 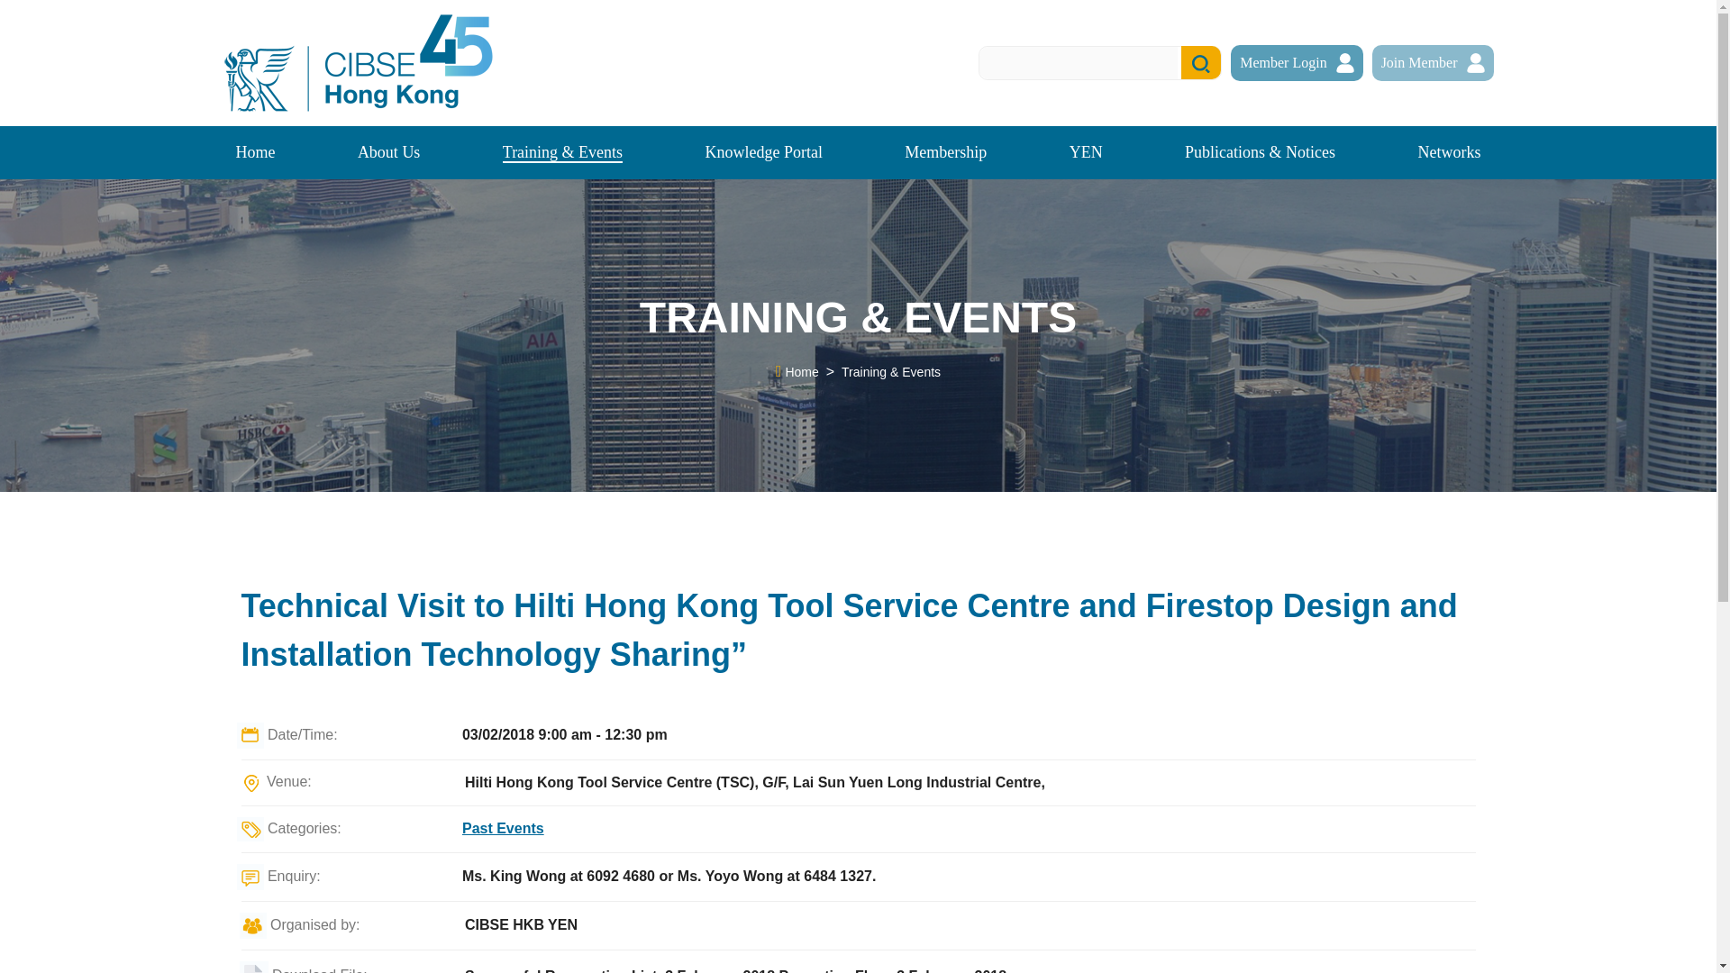 What do you see at coordinates (1296, 62) in the screenshot?
I see `Member Login` at bounding box center [1296, 62].